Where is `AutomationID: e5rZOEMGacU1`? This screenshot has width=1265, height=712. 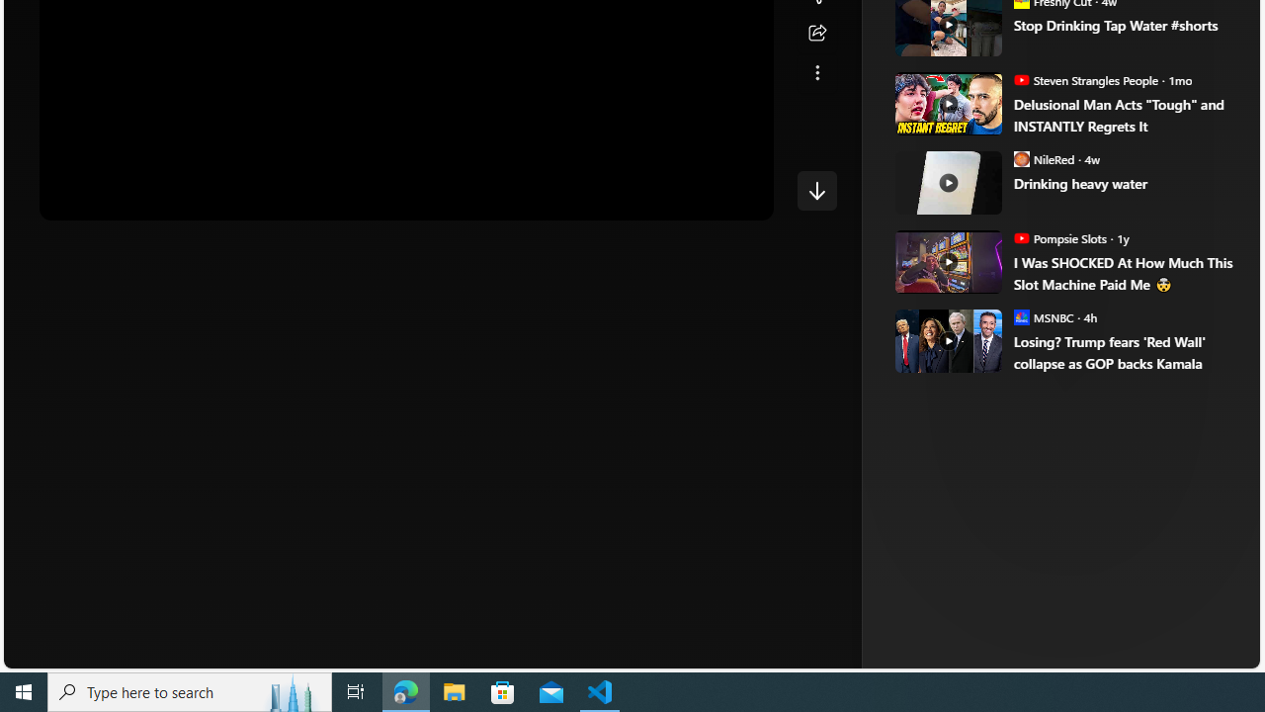 AutomationID: e5rZOEMGacU1 is located at coordinates (816, 190).